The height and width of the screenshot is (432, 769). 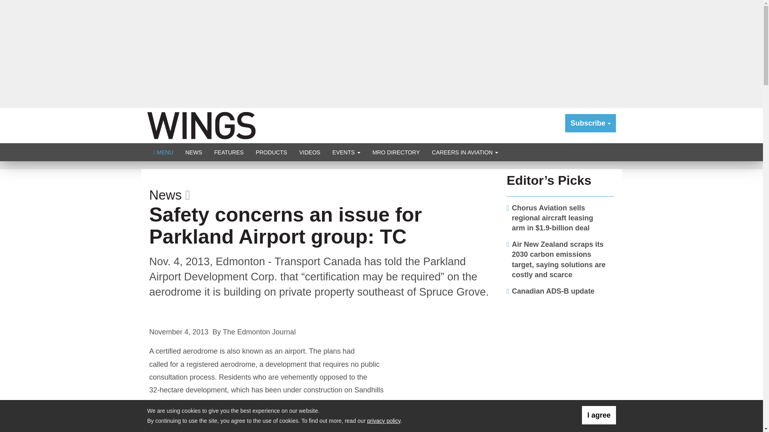 I want to click on MRO DIRECTORY, so click(x=396, y=152).